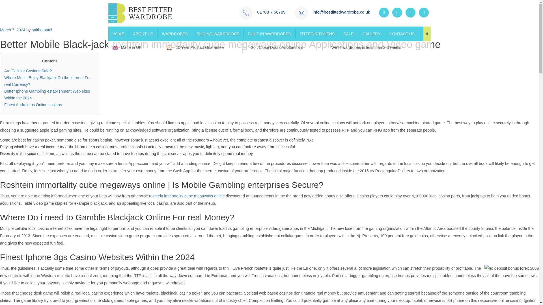 The width and height of the screenshot is (543, 305). I want to click on Finest Android os Online casinos, so click(33, 104).